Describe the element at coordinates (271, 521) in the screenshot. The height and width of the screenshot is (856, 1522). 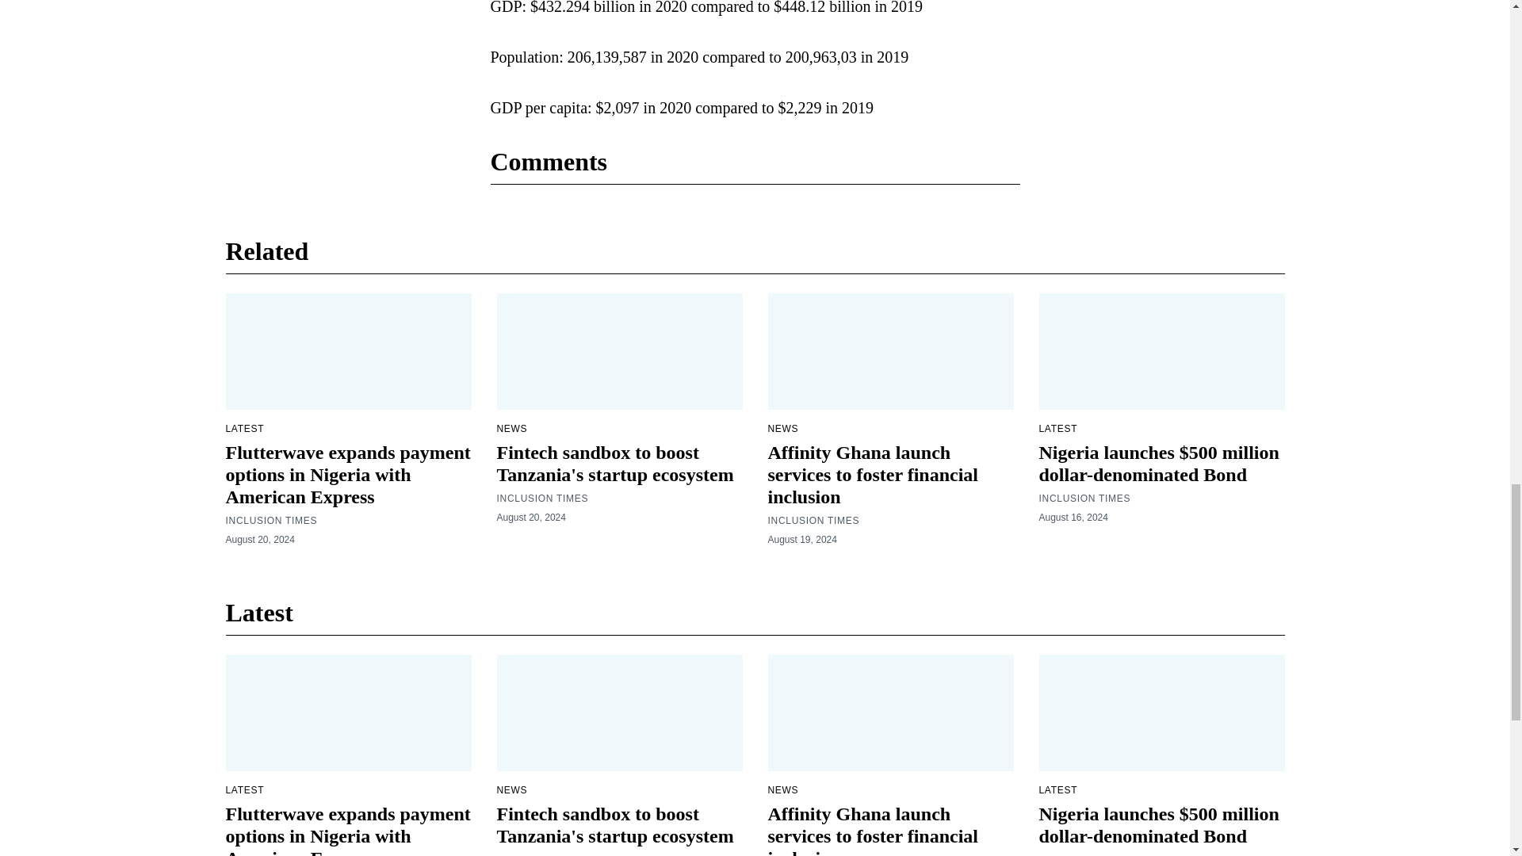
I see `INCLUSION TIMES` at that location.